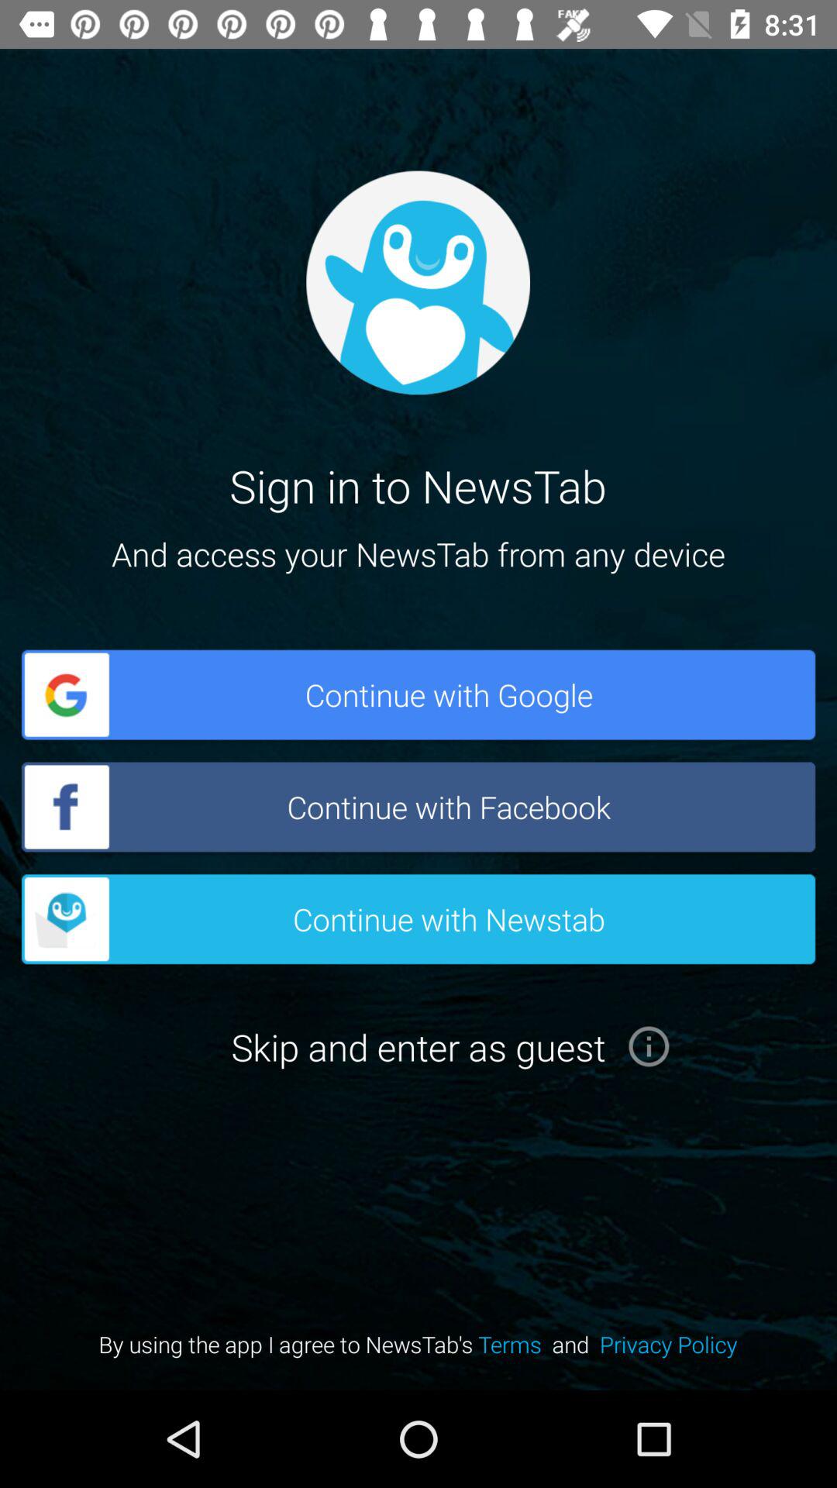  I want to click on click the button below the button continue with newstab on the web page, so click(418, 1046).